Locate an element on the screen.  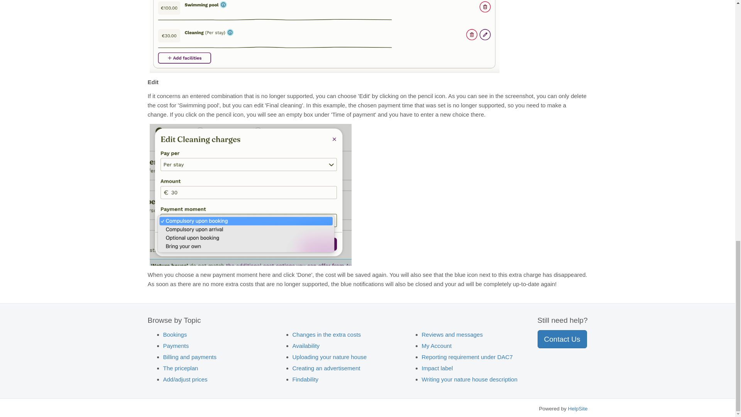
My Account is located at coordinates (437, 345).